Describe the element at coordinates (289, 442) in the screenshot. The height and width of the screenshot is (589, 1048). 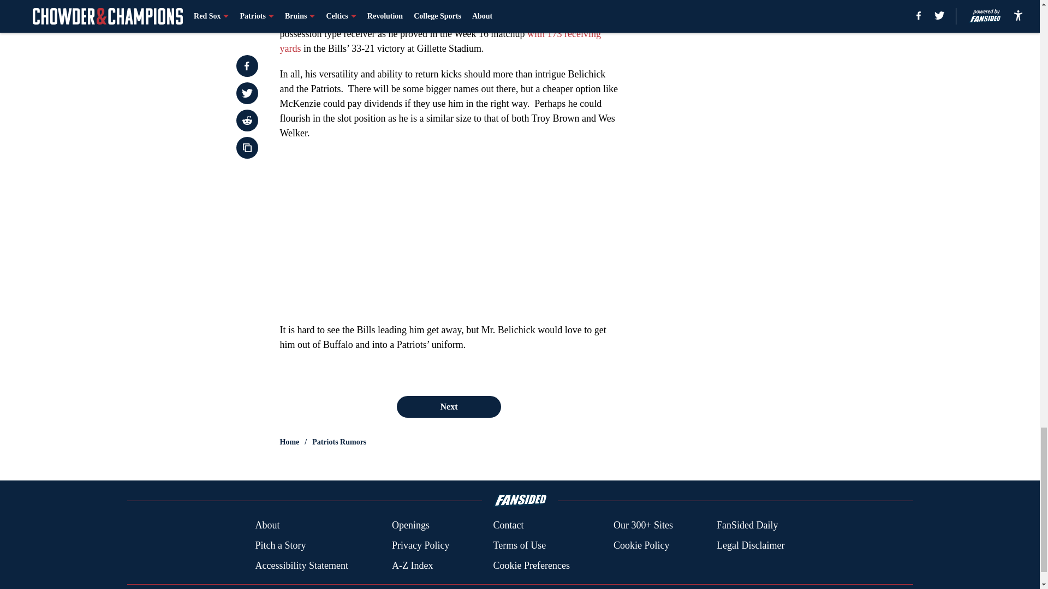
I see `Home` at that location.